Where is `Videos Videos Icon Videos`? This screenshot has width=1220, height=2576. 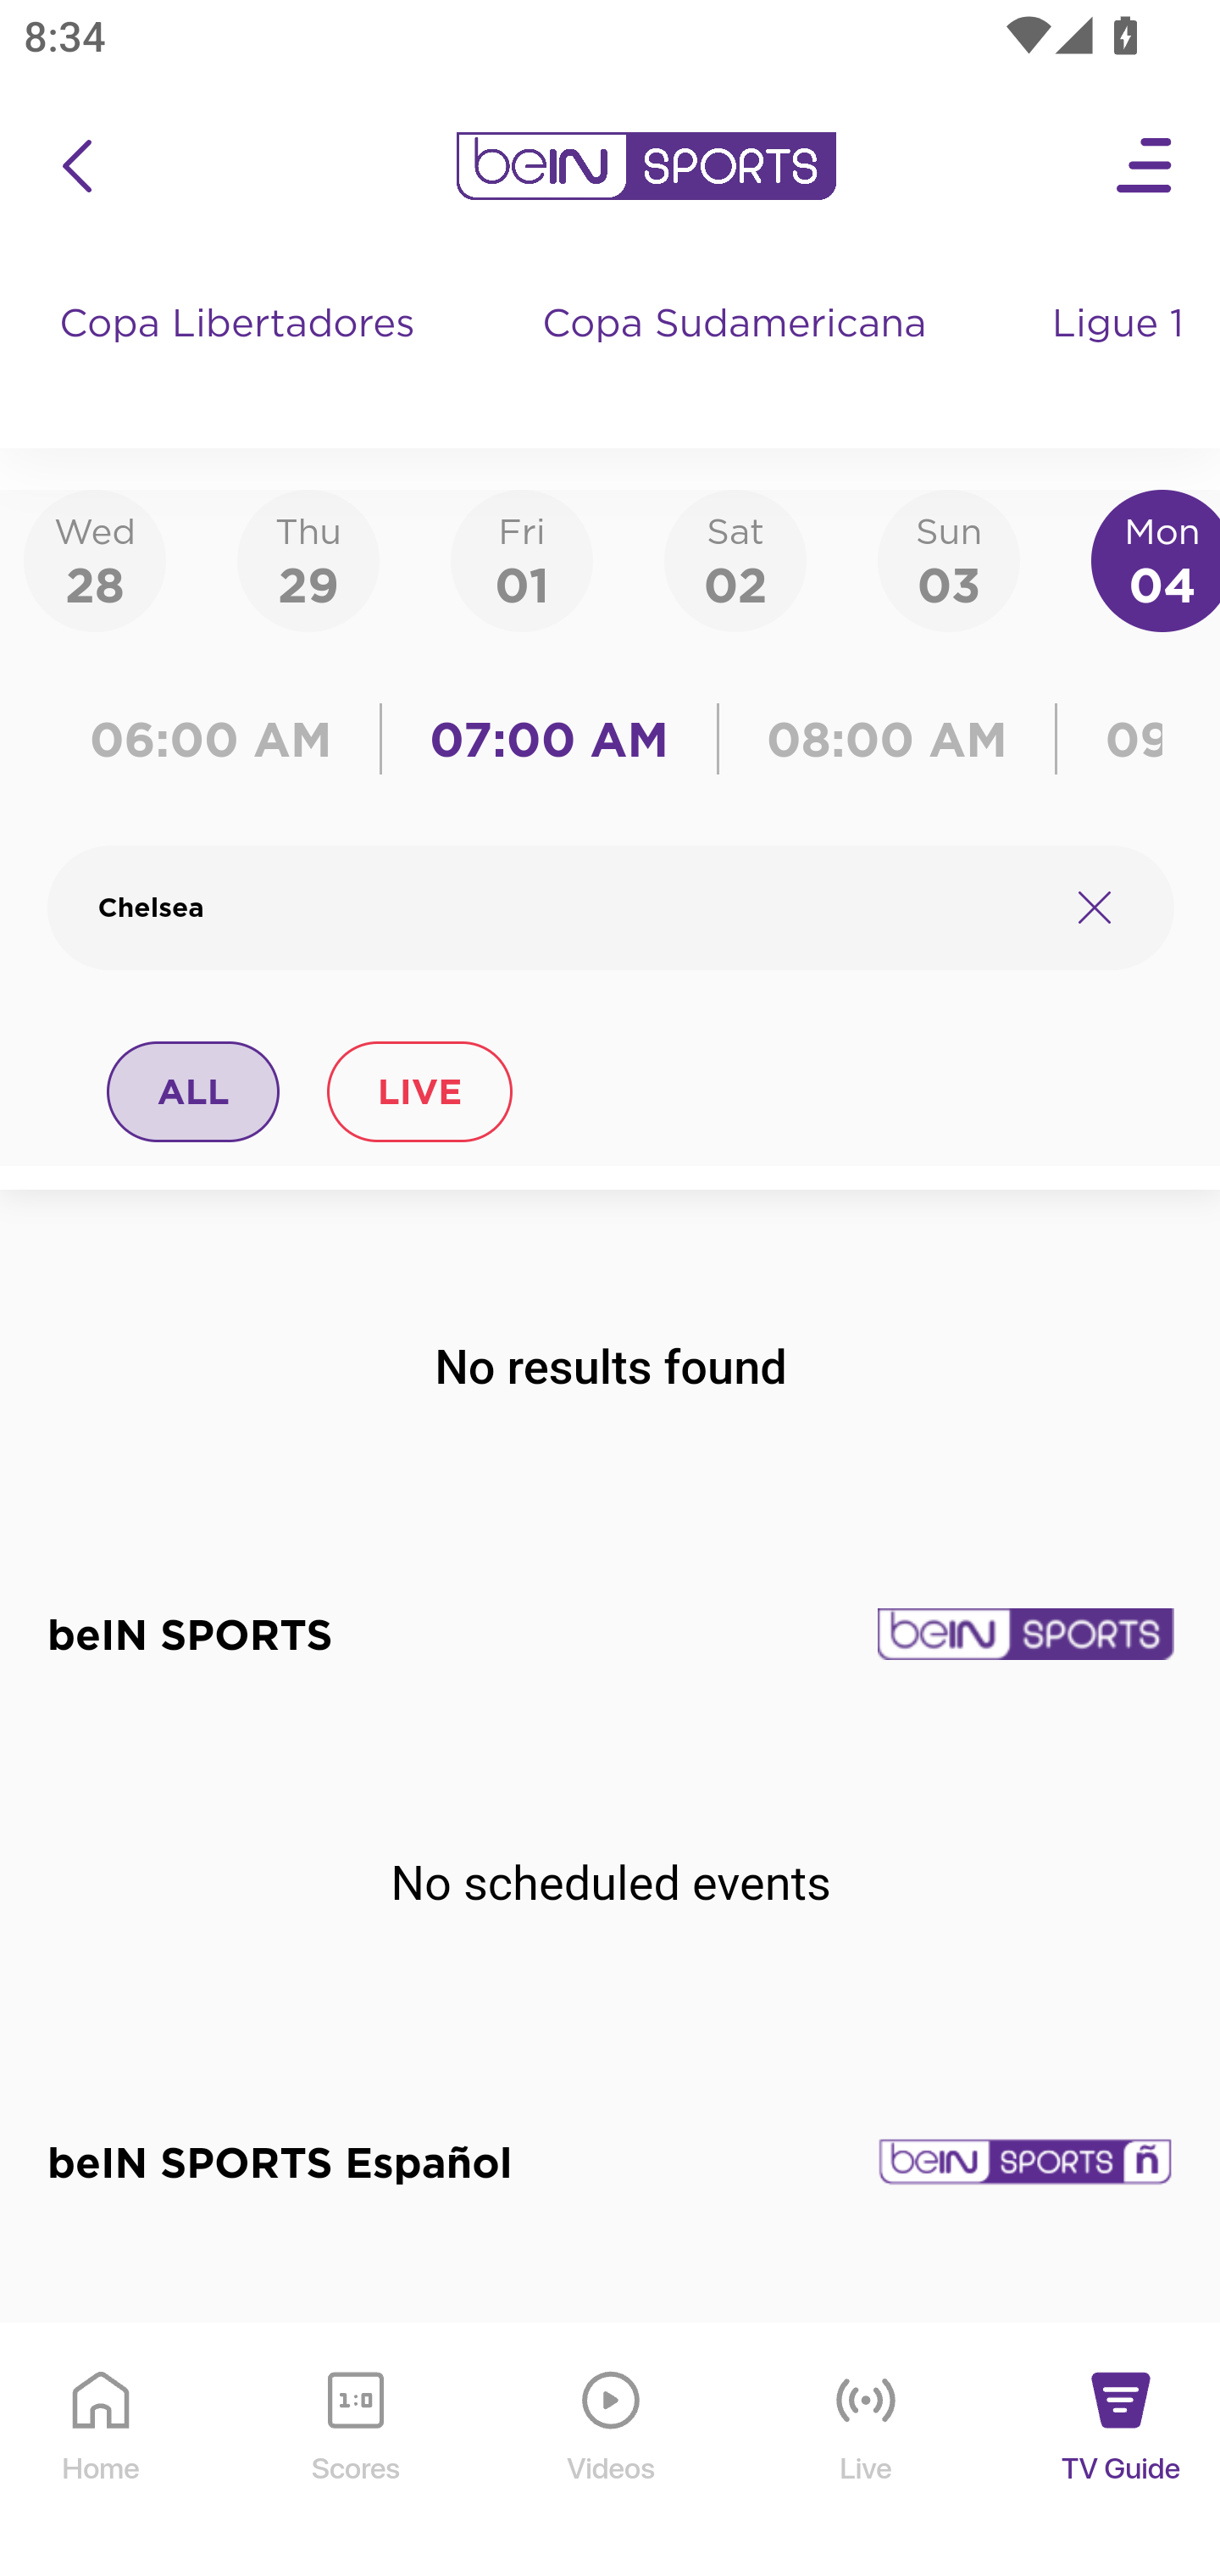 Videos Videos Icon Videos is located at coordinates (612, 2451).